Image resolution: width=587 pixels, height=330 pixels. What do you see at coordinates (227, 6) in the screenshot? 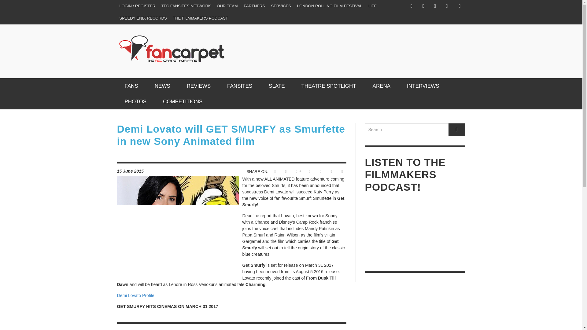
I see `OUR TEAM` at bounding box center [227, 6].